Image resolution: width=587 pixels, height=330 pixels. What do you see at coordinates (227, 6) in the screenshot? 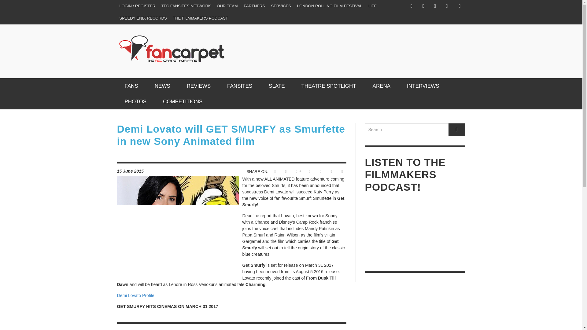
I see `OUR TEAM` at bounding box center [227, 6].